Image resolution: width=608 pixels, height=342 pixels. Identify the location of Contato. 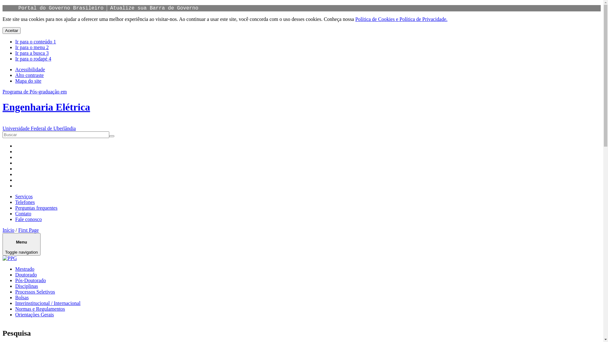
(23, 213).